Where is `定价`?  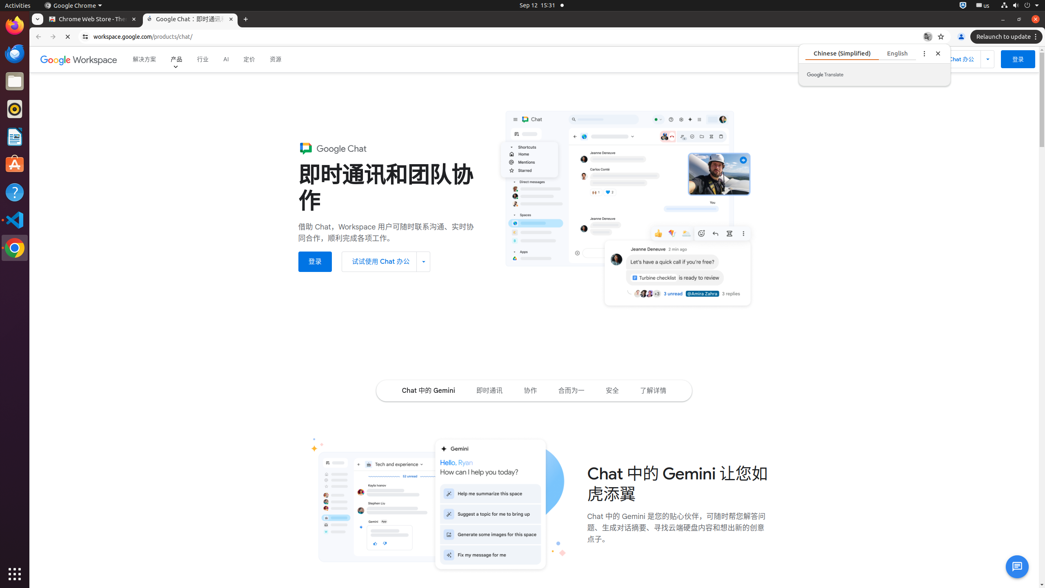
定价 is located at coordinates (249, 60).